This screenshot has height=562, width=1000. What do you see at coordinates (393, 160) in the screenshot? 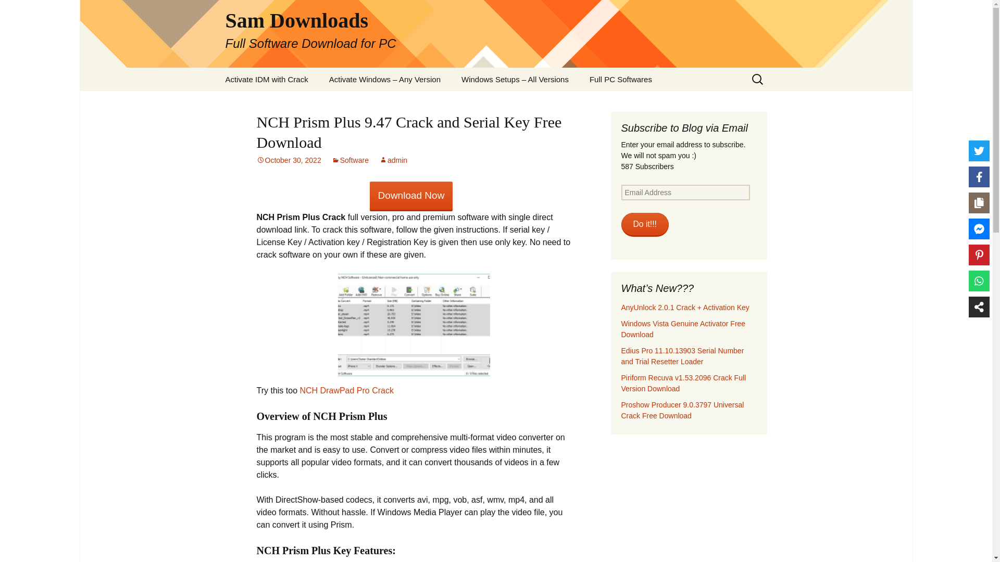
I see `View all posts by admin` at bounding box center [393, 160].